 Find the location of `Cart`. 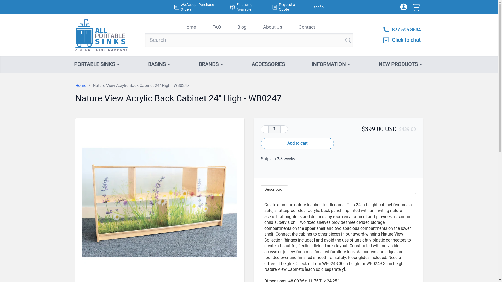

Cart is located at coordinates (416, 7).